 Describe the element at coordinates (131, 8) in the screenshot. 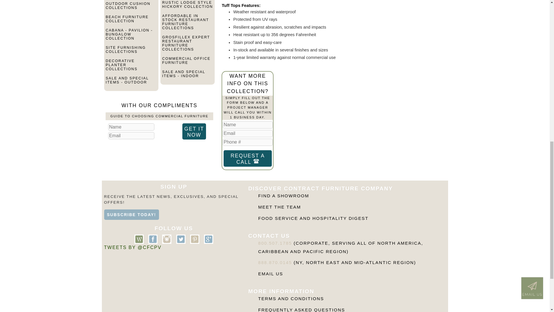

I see `OUTDOOR CUSHION COLLECTIONS` at that location.